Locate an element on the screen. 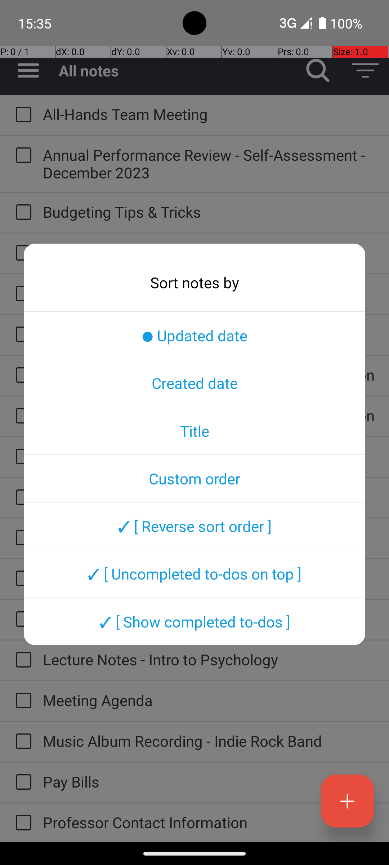 The image size is (389, 865). Financial Advisor Contact Information is located at coordinates (209, 456).